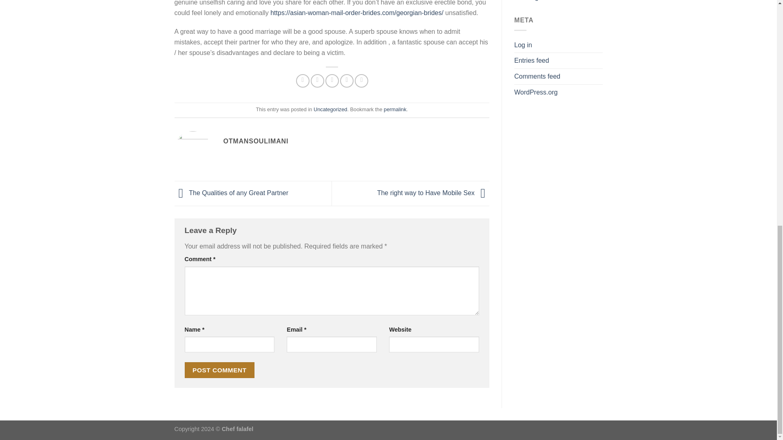  I want to click on permalink, so click(395, 109).